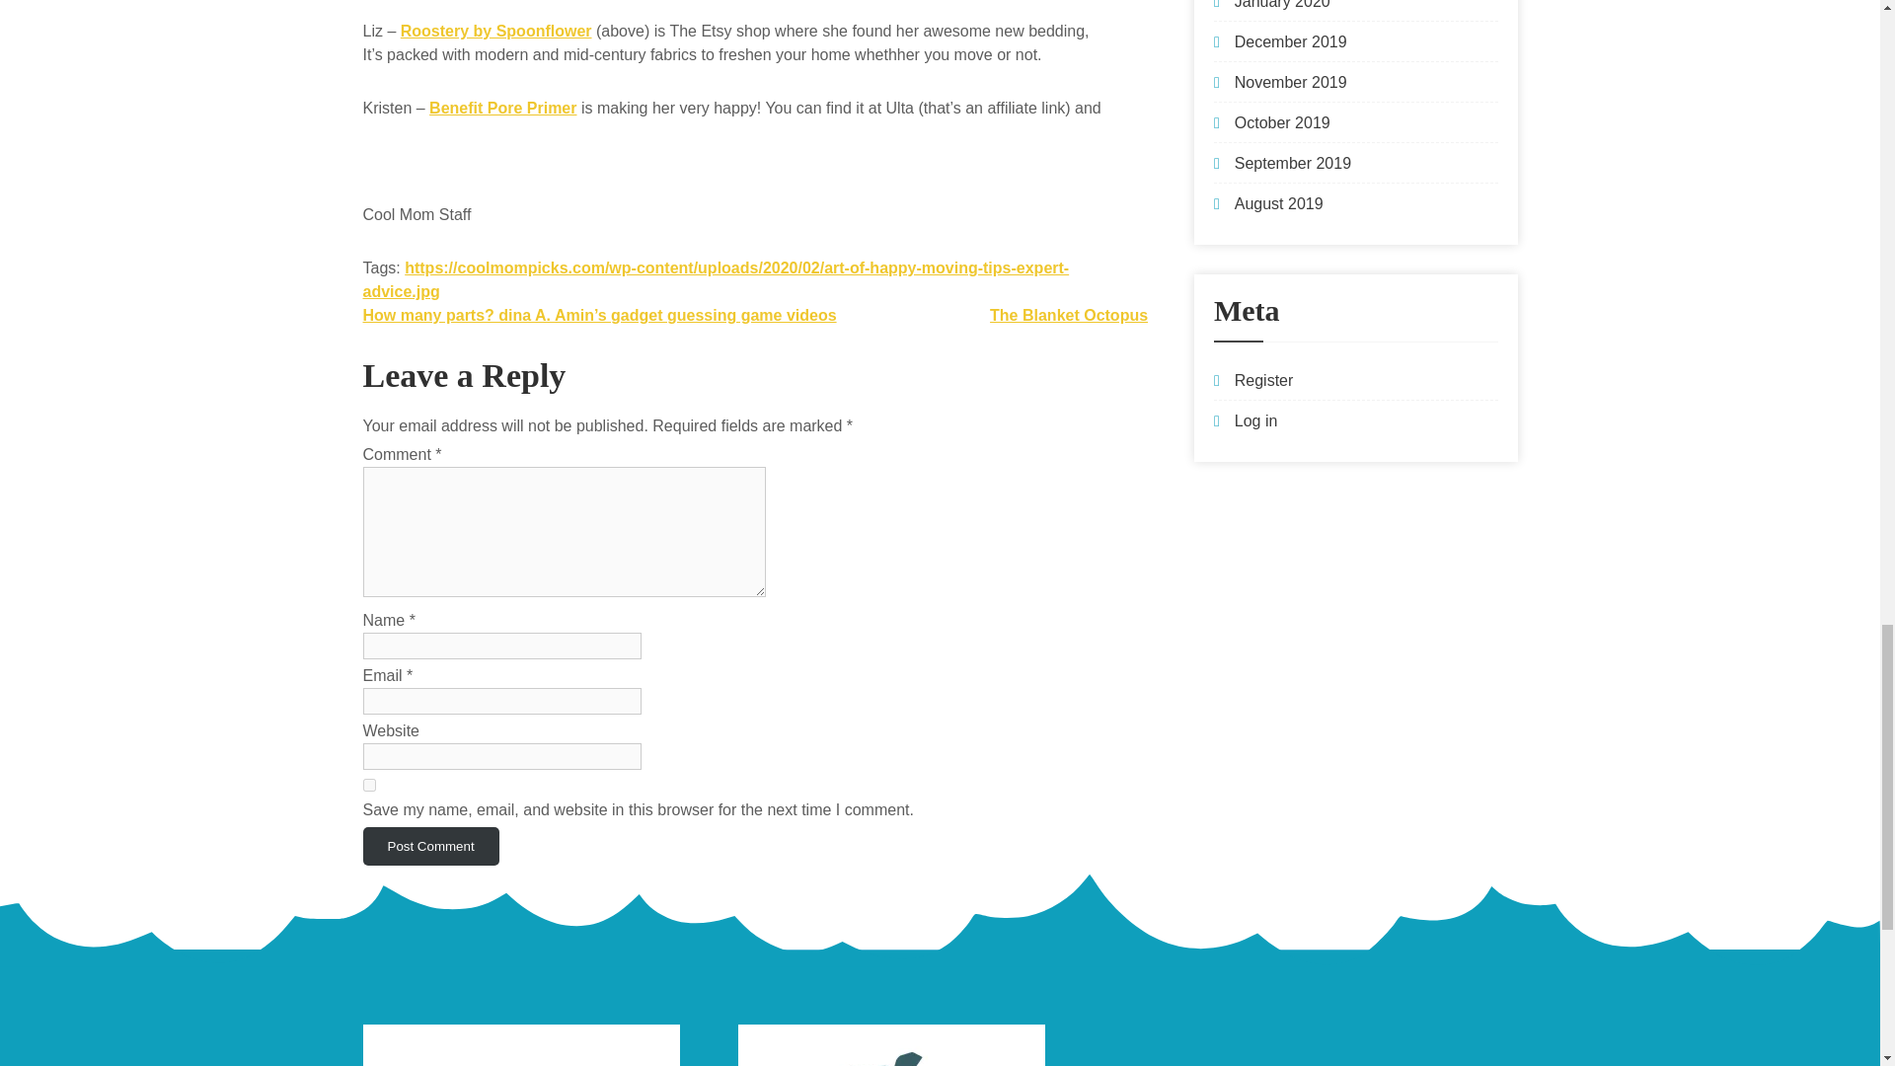 The width and height of the screenshot is (1895, 1066). Describe the element at coordinates (431, 846) in the screenshot. I see `Post Comment` at that location.